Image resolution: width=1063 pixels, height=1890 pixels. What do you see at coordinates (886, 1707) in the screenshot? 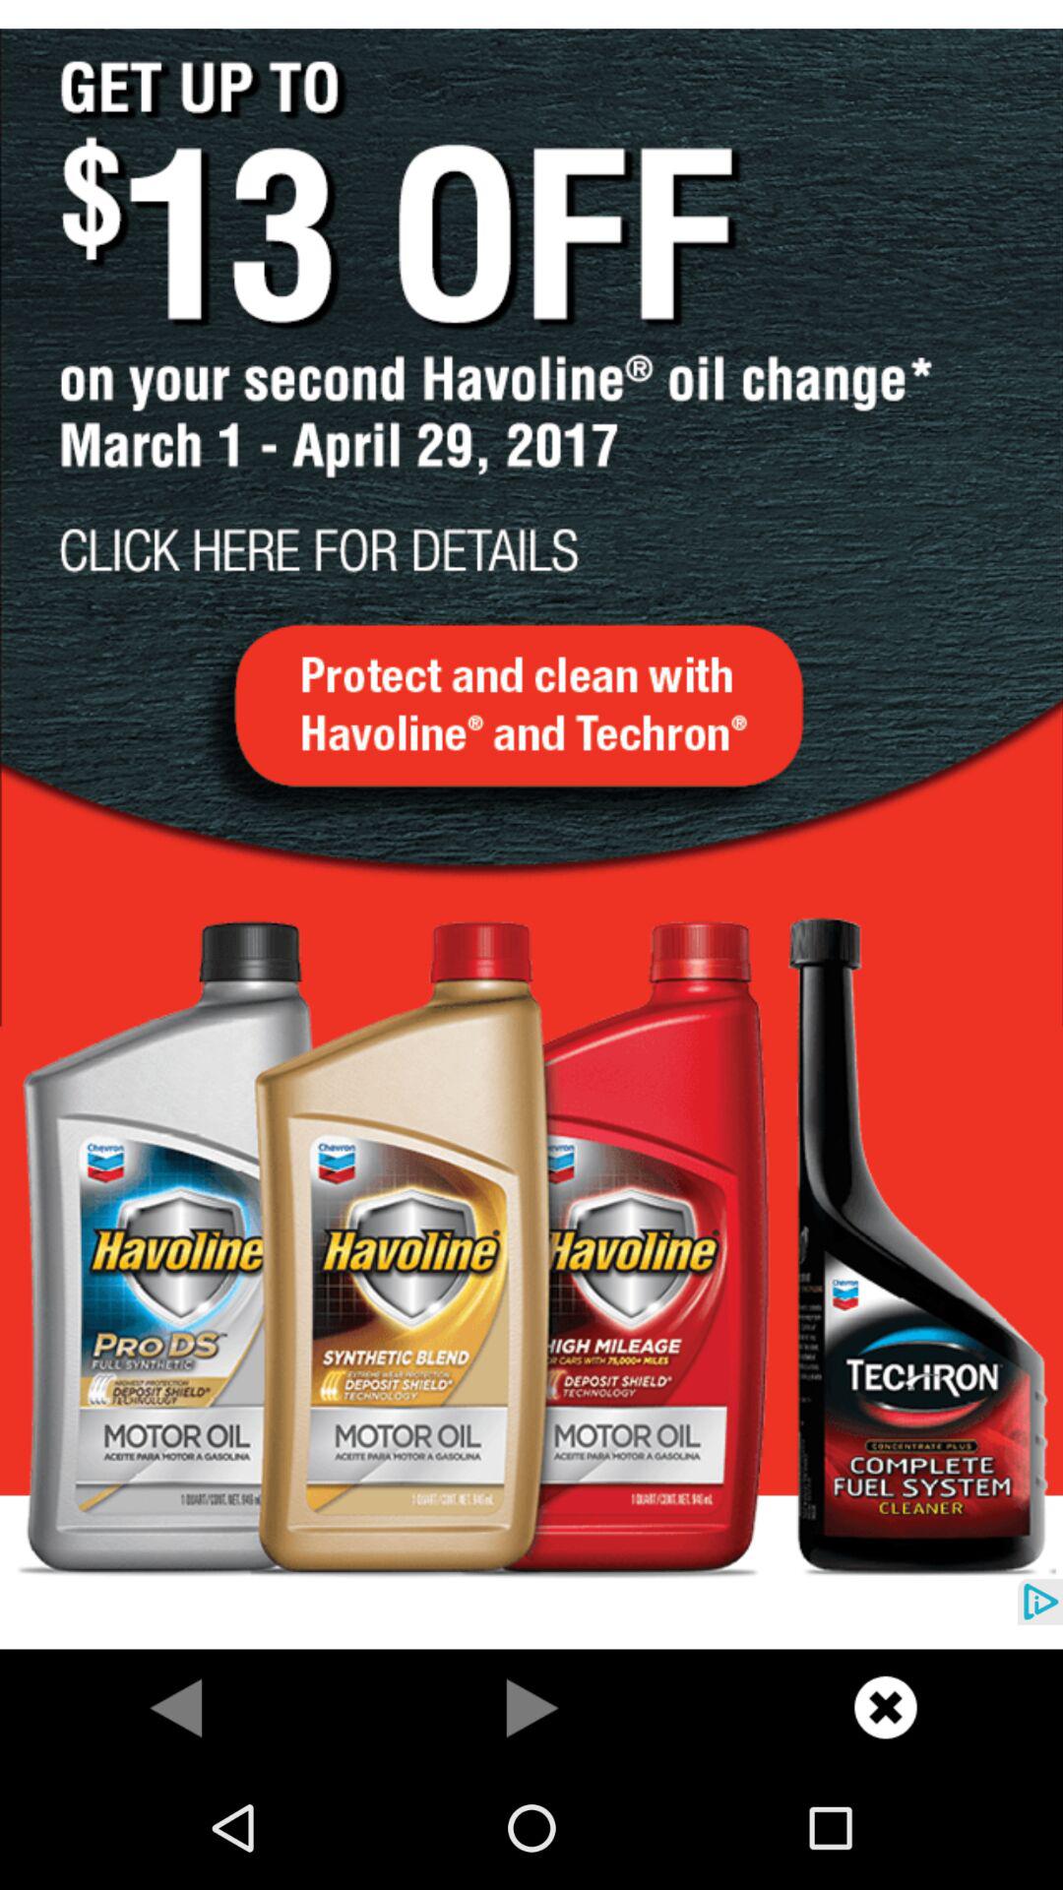
I see `share the article` at bounding box center [886, 1707].